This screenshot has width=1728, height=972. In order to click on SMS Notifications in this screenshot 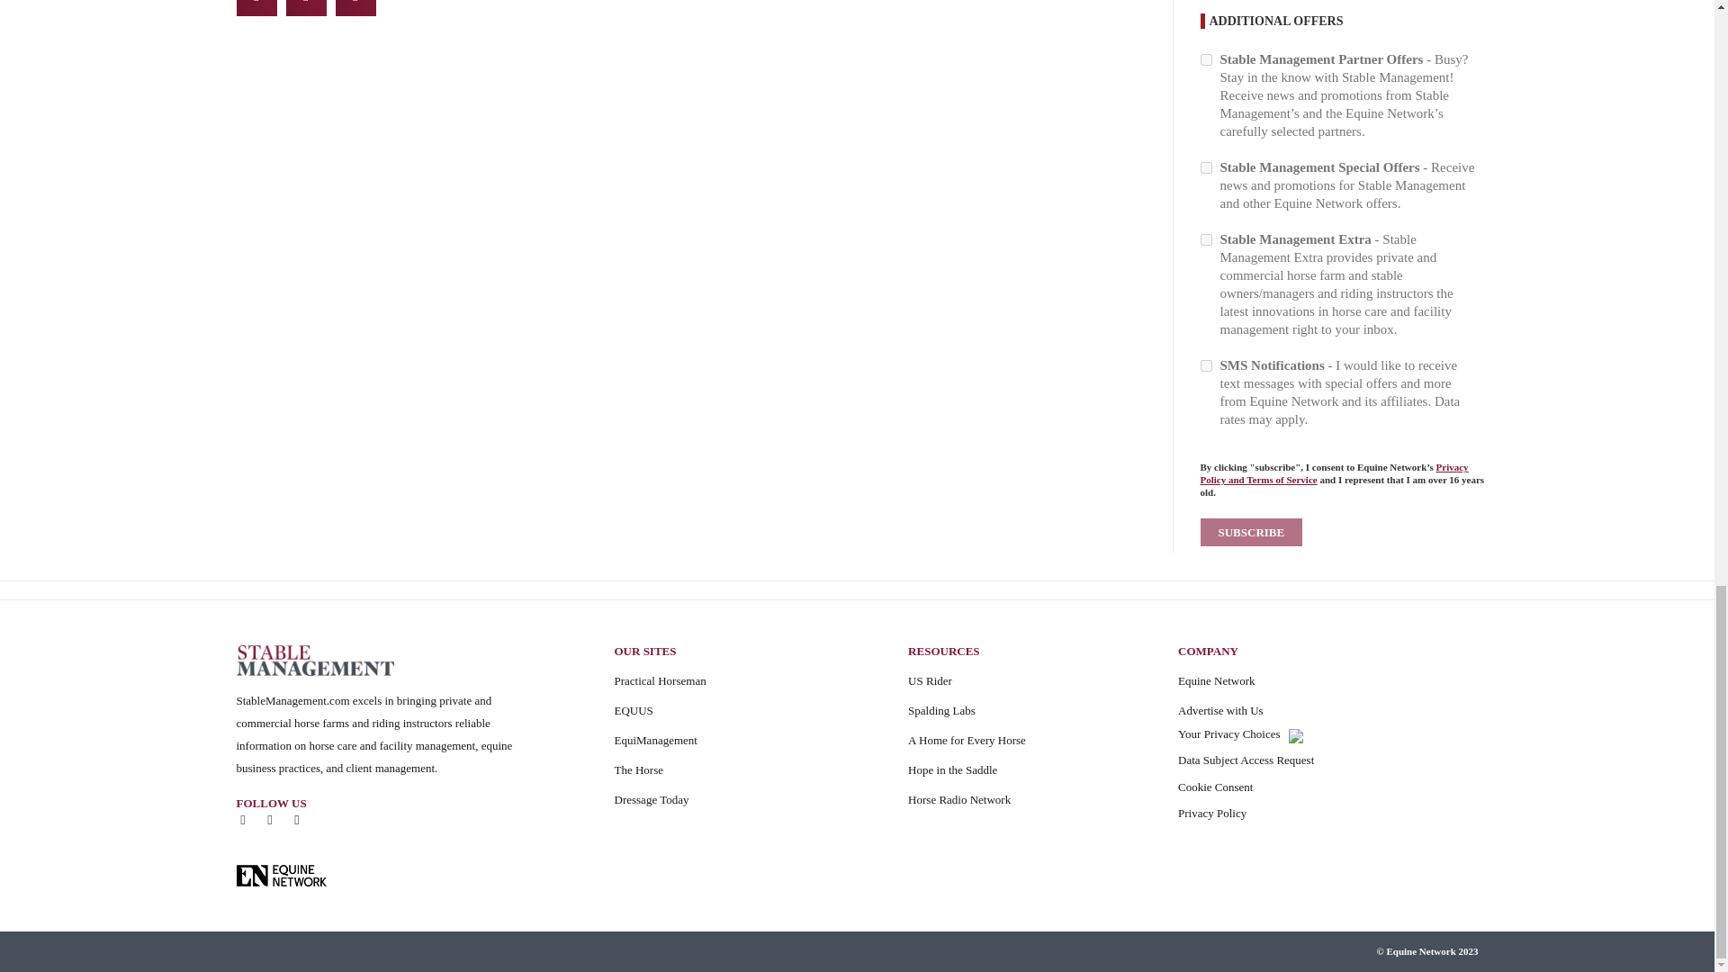, I will do `click(1206, 365)`.